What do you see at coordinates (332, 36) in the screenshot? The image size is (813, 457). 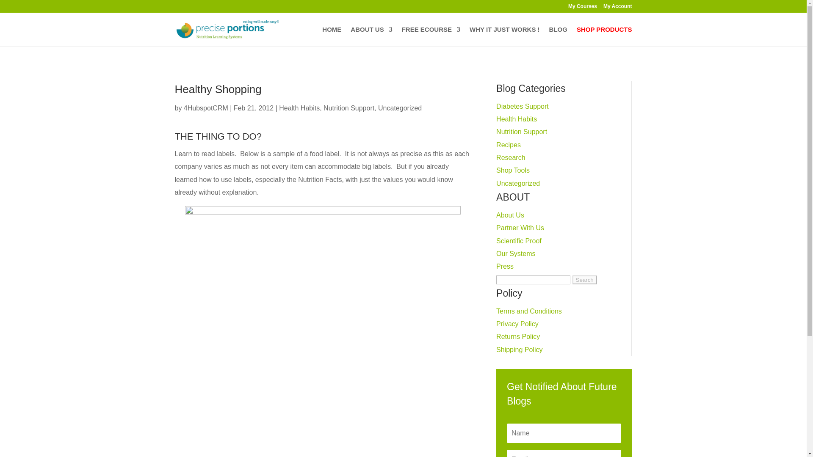 I see `HOME` at bounding box center [332, 36].